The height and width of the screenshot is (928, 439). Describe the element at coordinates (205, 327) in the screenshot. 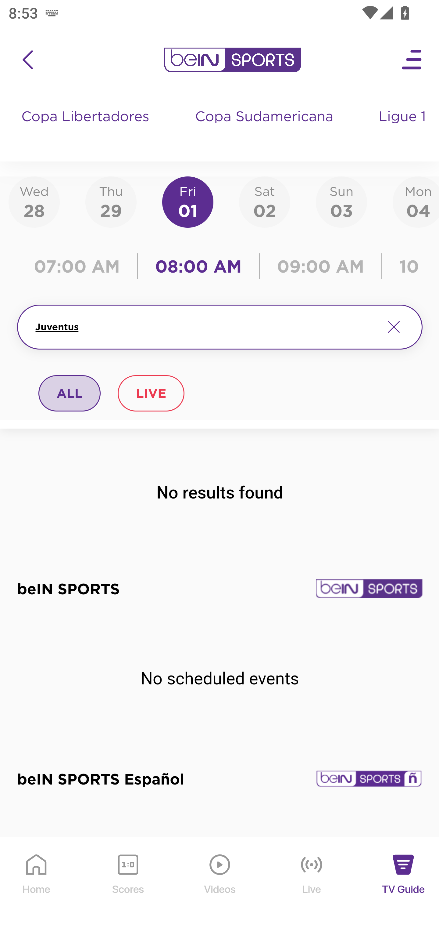

I see `Juventus` at that location.